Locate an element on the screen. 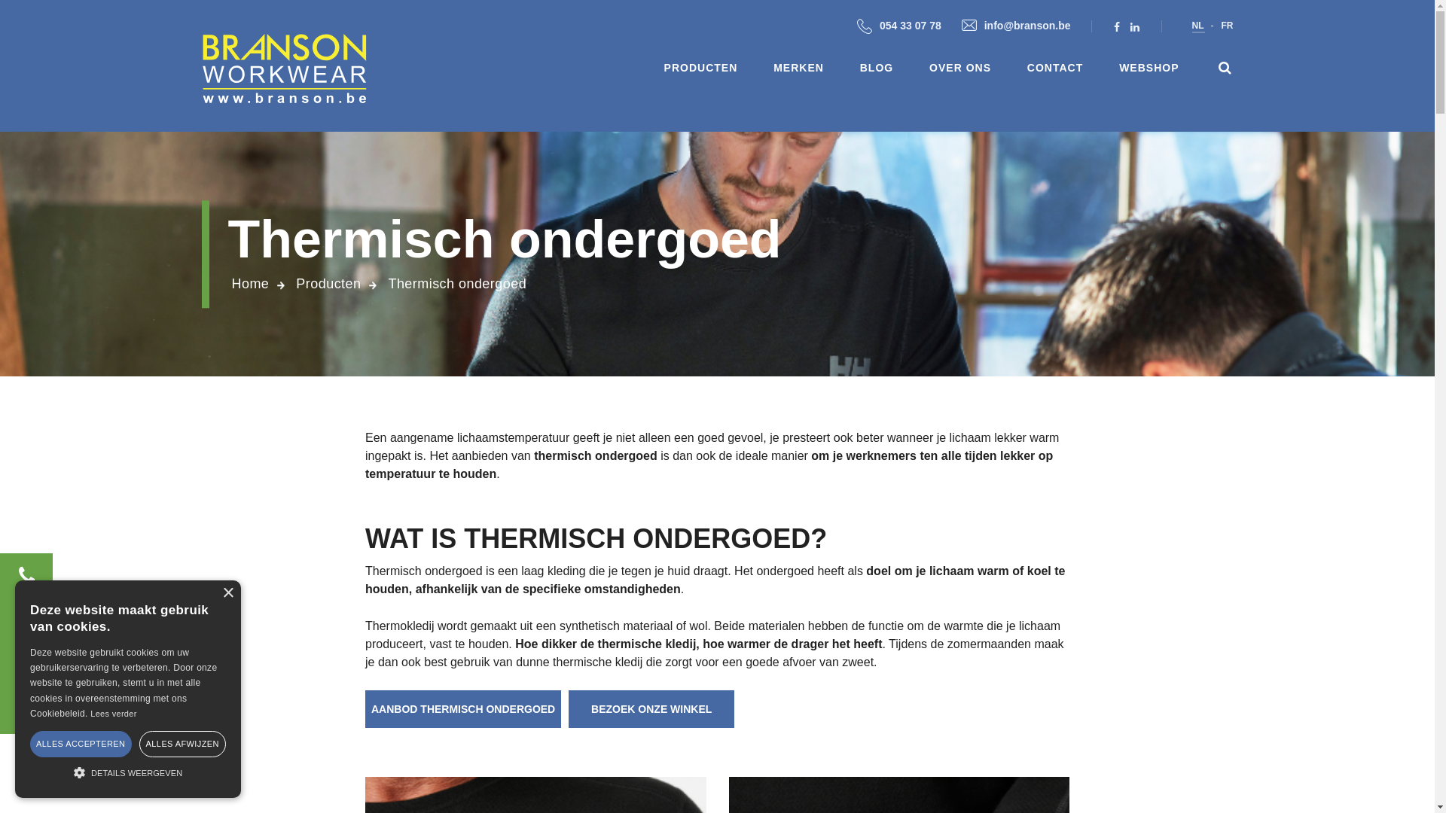  054 33 07 78 is located at coordinates (899, 26).